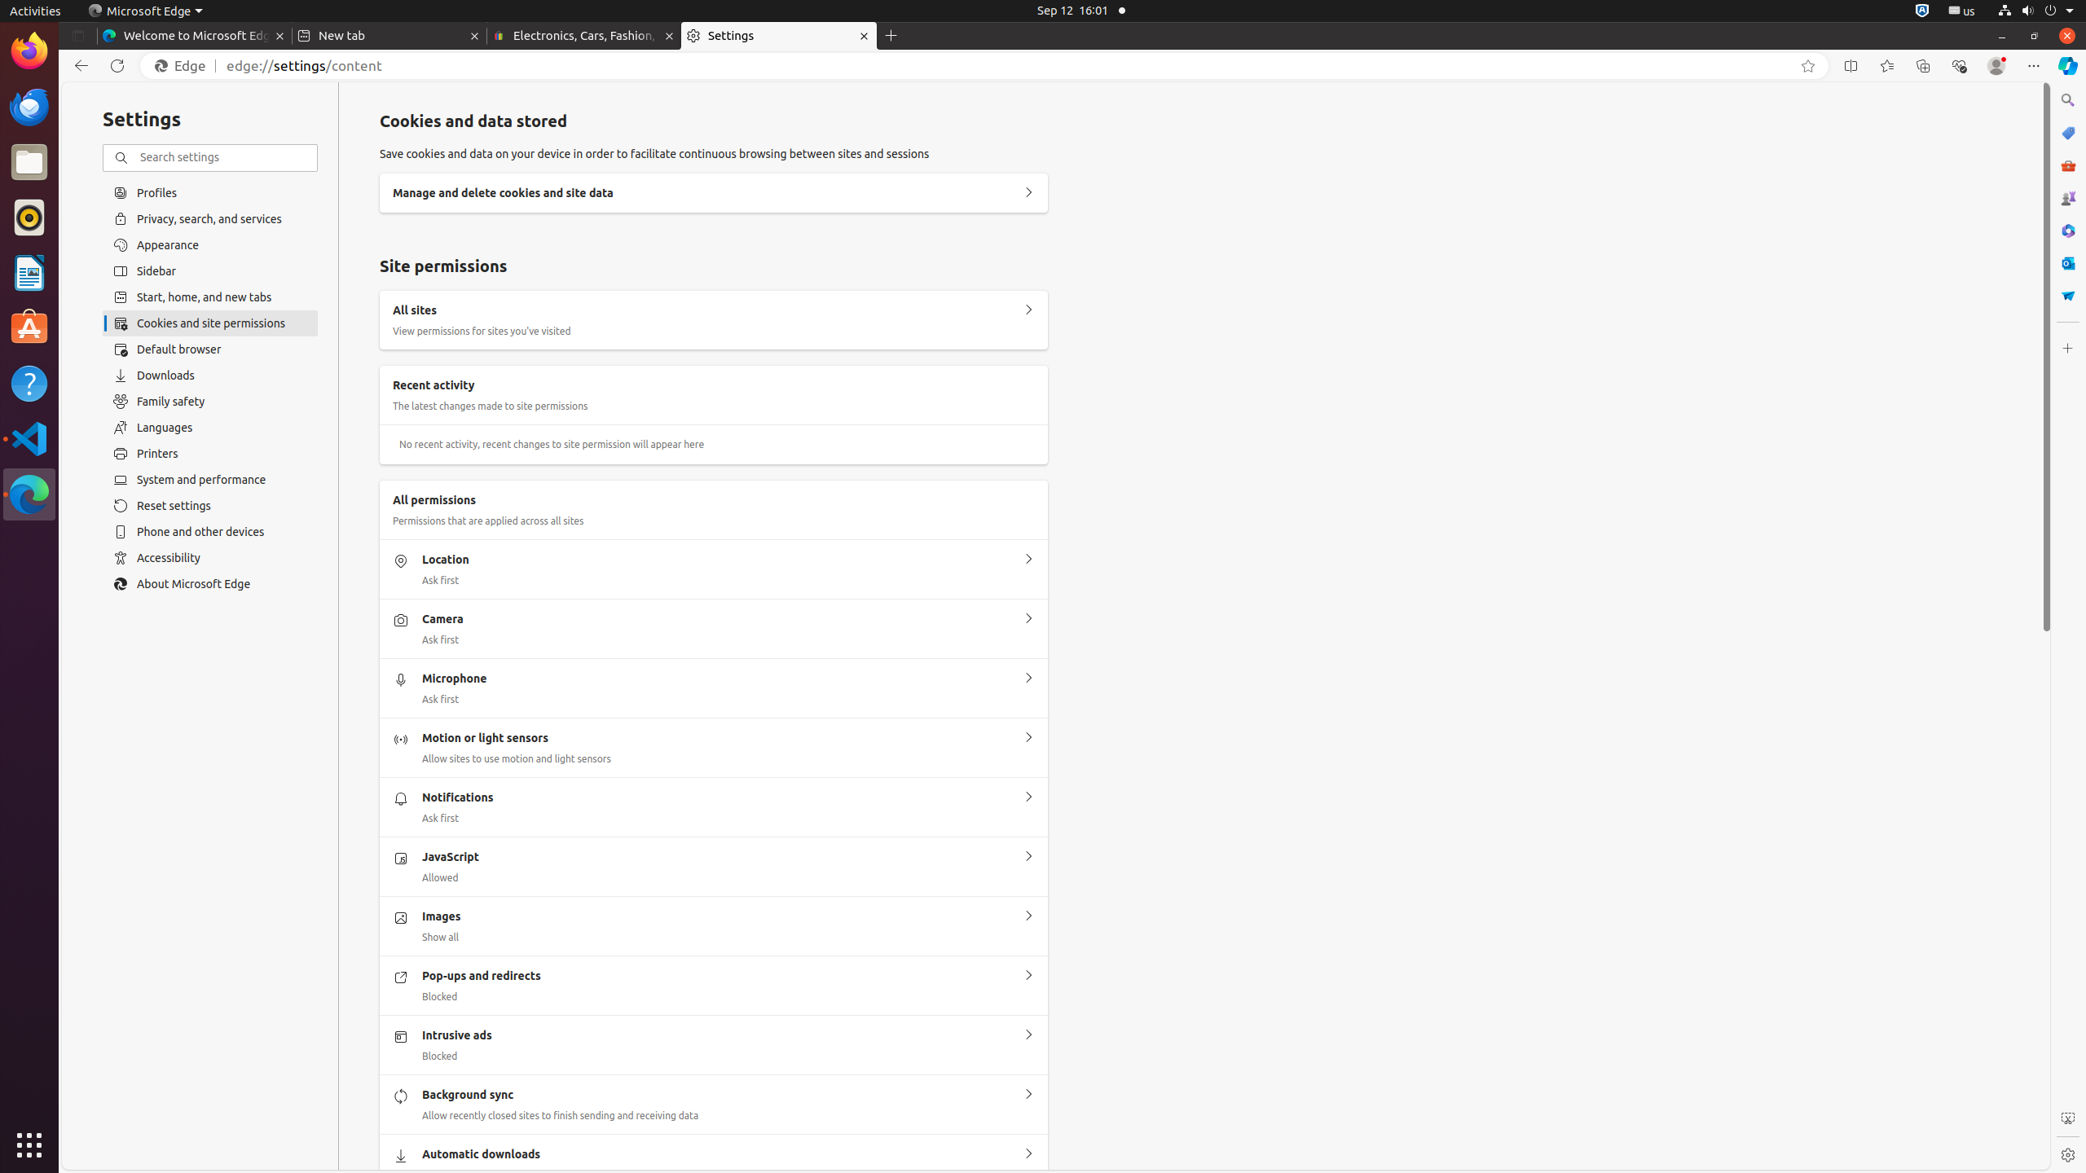 The width and height of the screenshot is (2086, 1173). Describe the element at coordinates (210, 271) in the screenshot. I see `Sidebar` at that location.